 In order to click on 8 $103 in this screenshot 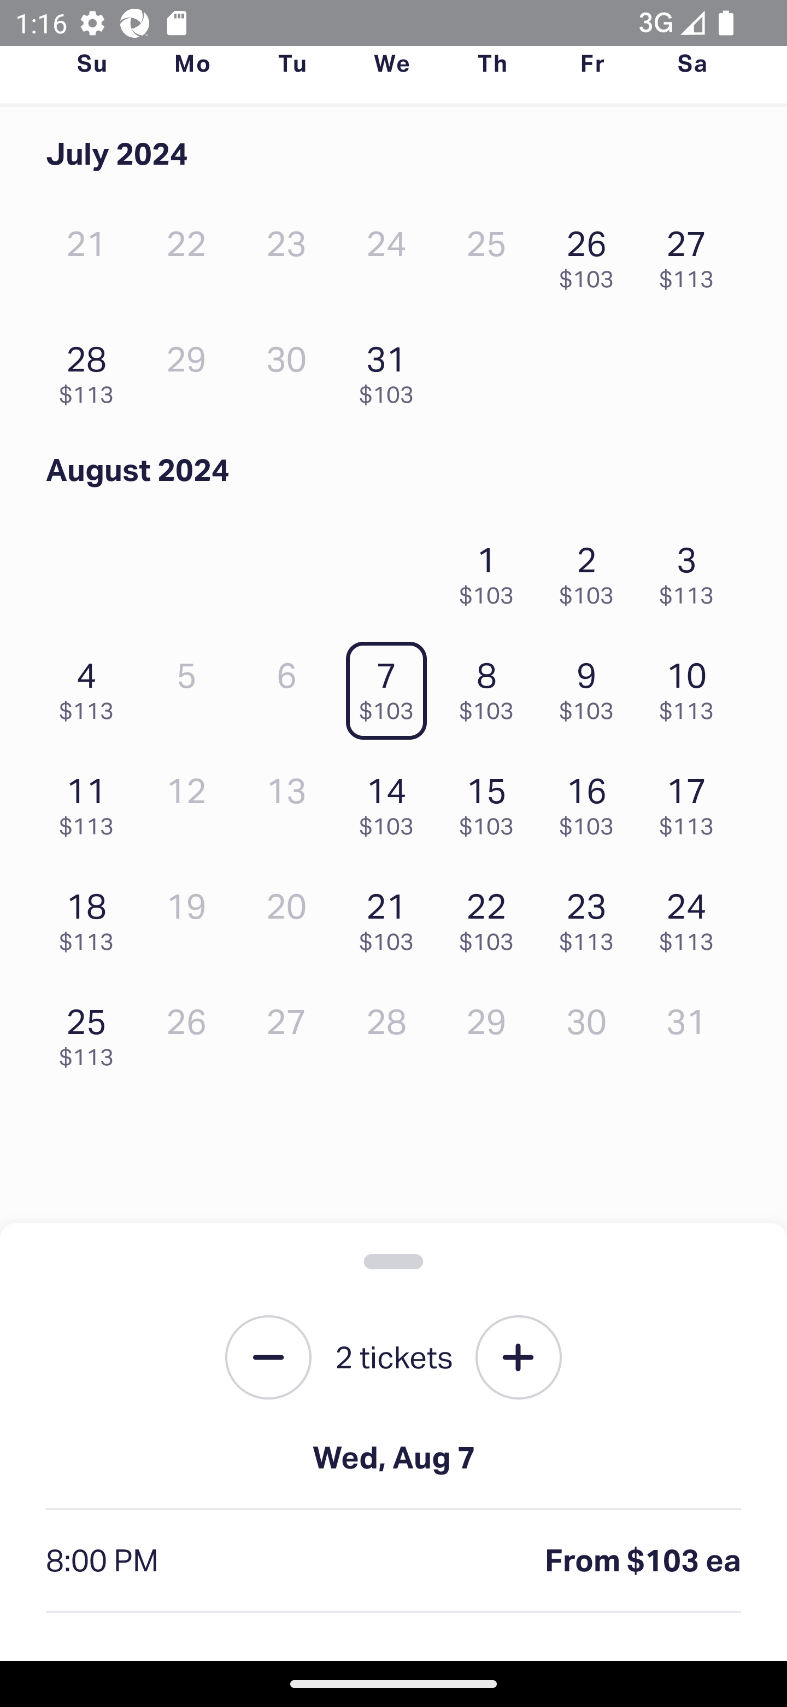, I will do `click(492, 685)`.